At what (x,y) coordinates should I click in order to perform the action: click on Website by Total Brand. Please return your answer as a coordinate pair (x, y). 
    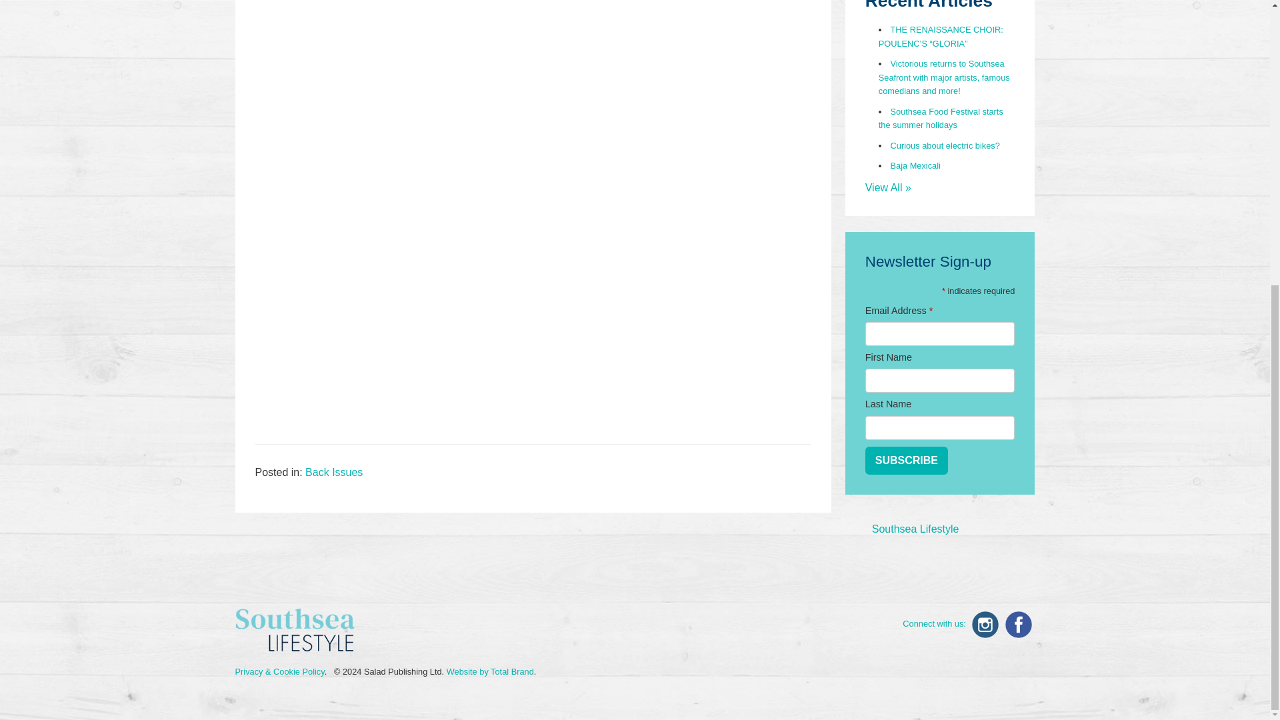
    Looking at the image, I should click on (490, 672).